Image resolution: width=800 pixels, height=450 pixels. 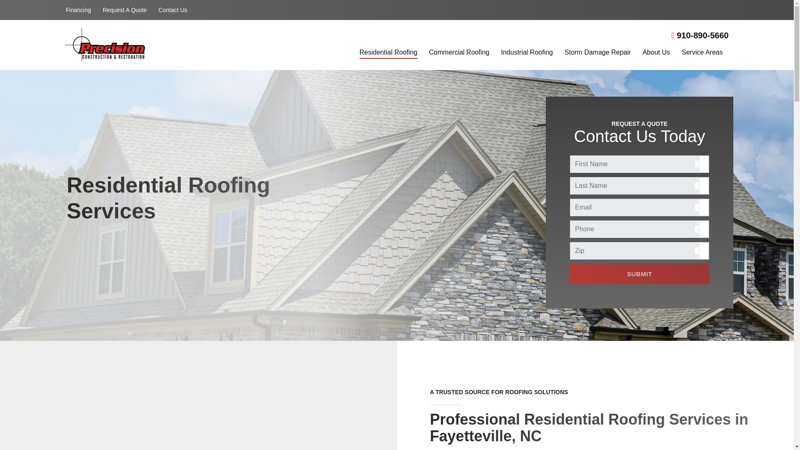 I want to click on Commercial Roofing, so click(x=459, y=53).